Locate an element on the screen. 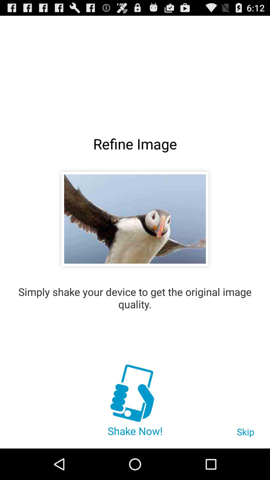 This screenshot has height=480, width=270. tap item above the shake now! icon is located at coordinates (135, 394).